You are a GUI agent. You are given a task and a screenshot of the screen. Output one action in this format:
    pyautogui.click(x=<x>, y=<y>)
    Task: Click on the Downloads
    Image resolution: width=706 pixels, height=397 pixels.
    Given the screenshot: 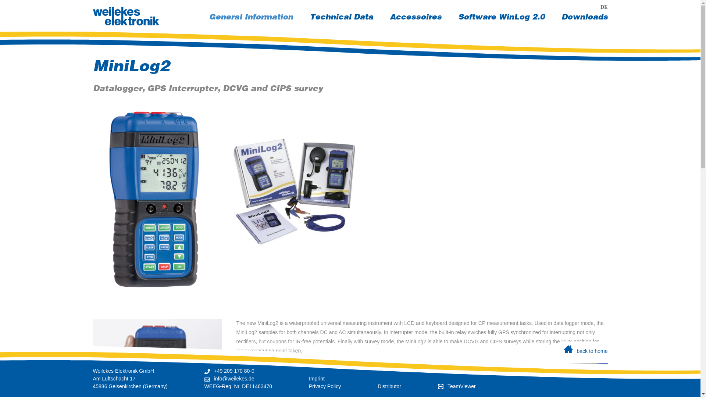 What is the action you would take?
    pyautogui.click(x=325, y=386)
    